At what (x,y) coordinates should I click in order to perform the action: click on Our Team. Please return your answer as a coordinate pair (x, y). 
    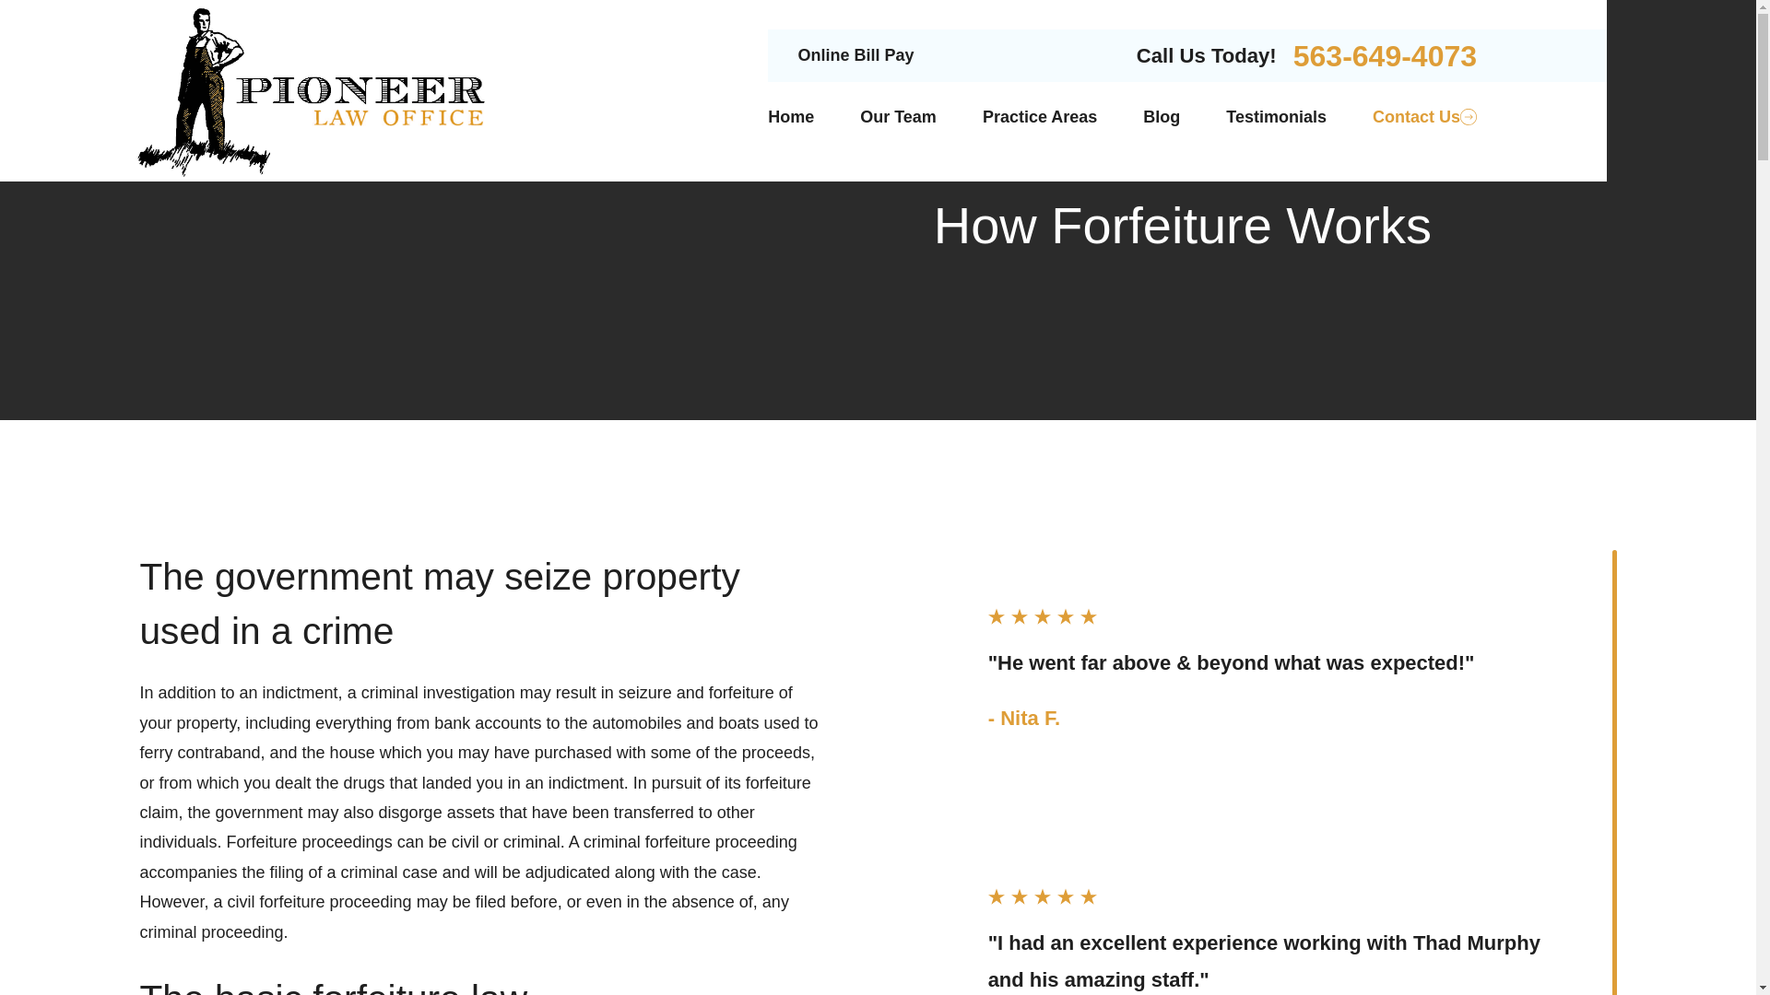
    Looking at the image, I should click on (898, 116).